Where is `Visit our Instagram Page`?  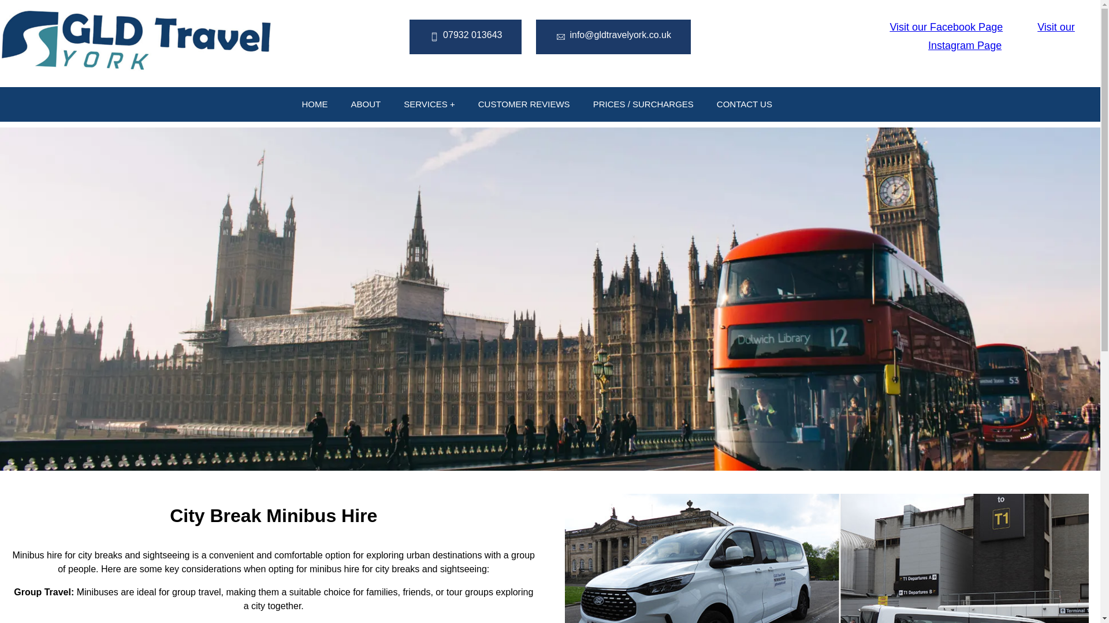 Visit our Instagram Page is located at coordinates (1002, 36).